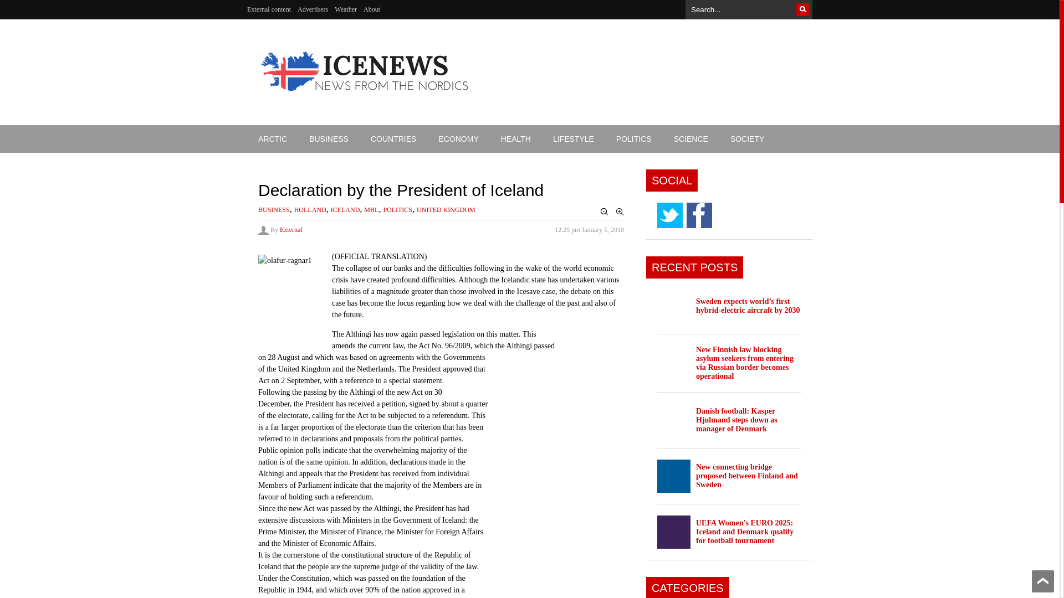 The image size is (1064, 598). What do you see at coordinates (749, 7) in the screenshot?
I see `Search...` at bounding box center [749, 7].